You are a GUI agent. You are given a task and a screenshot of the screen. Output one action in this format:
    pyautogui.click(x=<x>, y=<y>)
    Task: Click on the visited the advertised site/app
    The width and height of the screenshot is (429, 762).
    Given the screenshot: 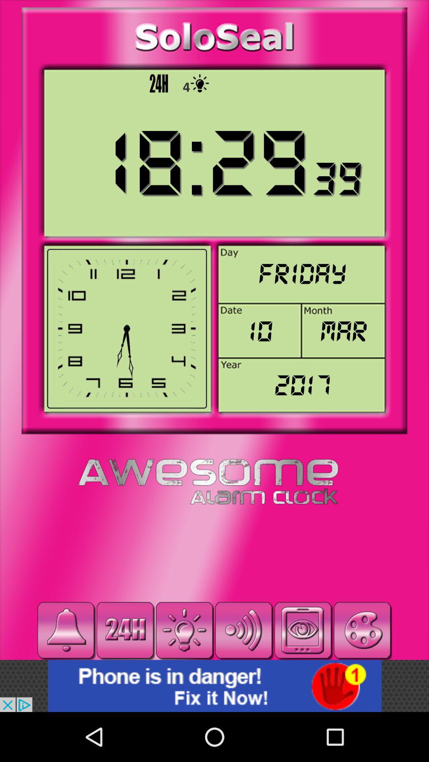 What is the action you would take?
    pyautogui.click(x=214, y=686)
    